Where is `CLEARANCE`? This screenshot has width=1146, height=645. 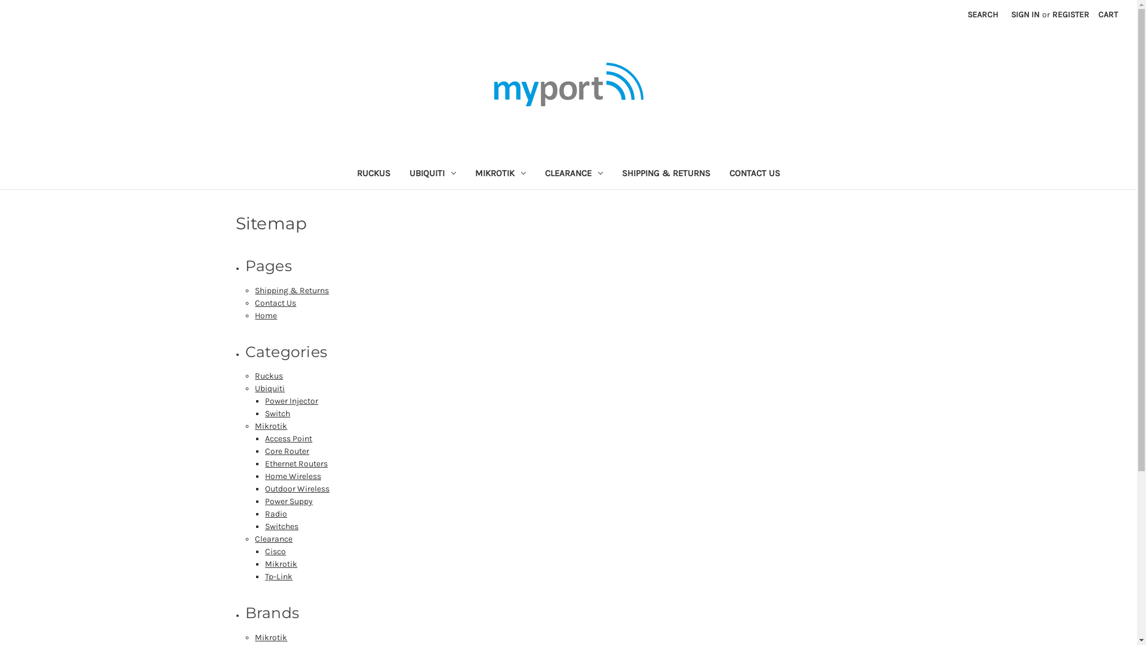
CLEARANCE is located at coordinates (574, 174).